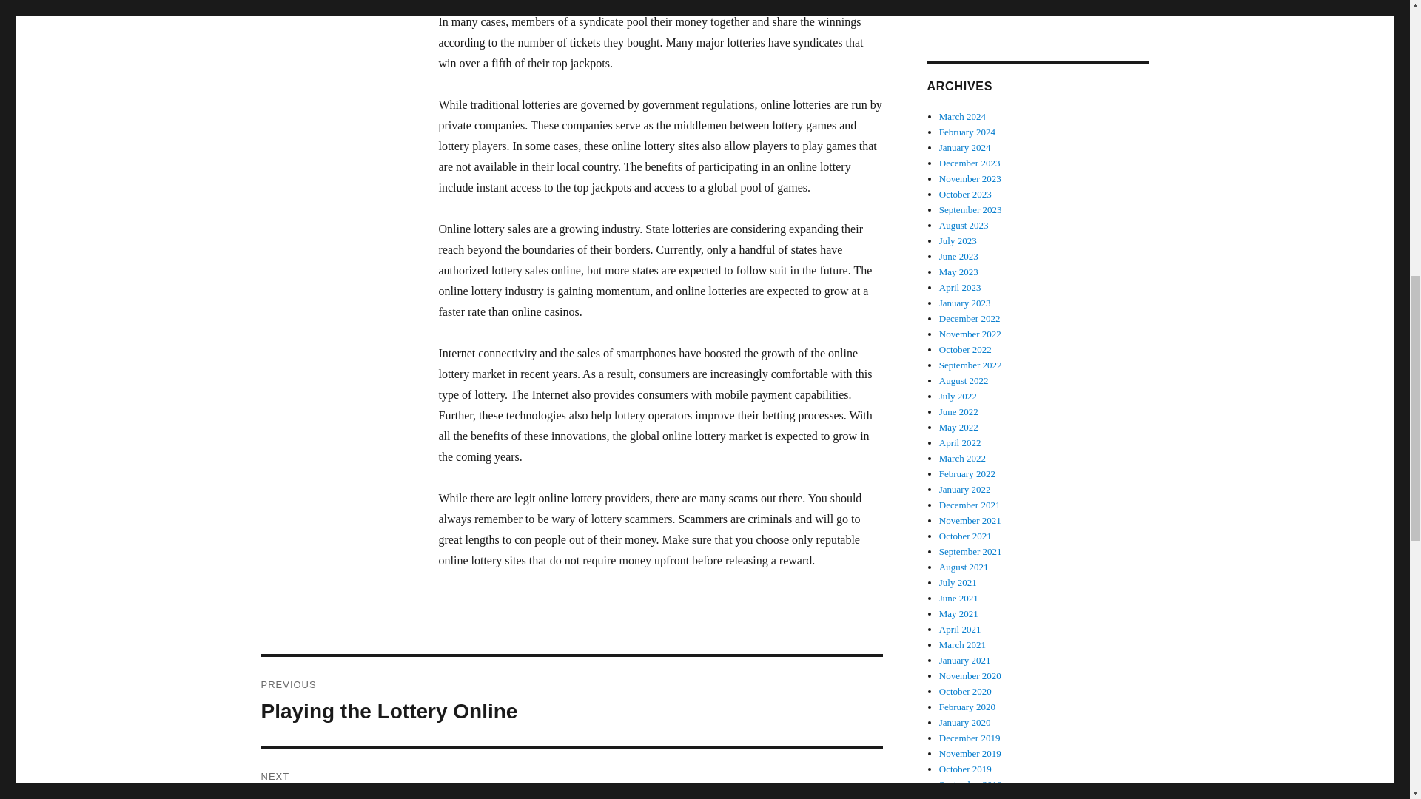 The height and width of the screenshot is (799, 1421). Describe the element at coordinates (959, 256) in the screenshot. I see `June 2023` at that location.